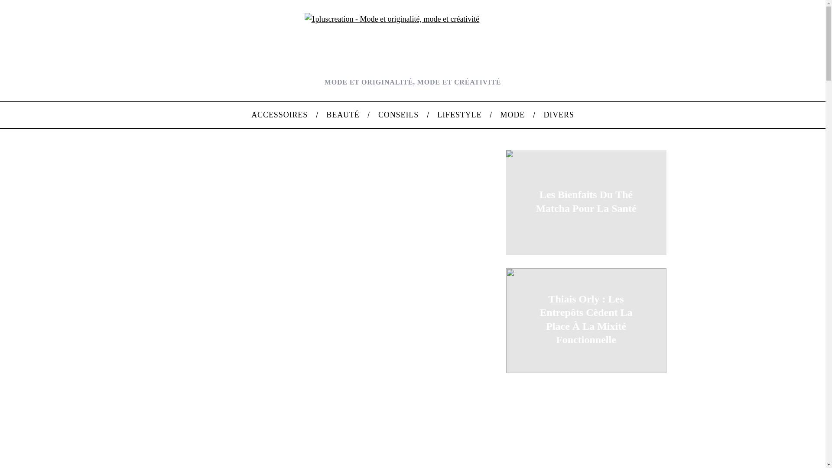 Image resolution: width=832 pixels, height=468 pixels. What do you see at coordinates (280, 115) in the screenshot?
I see `ACCESSOIRES` at bounding box center [280, 115].